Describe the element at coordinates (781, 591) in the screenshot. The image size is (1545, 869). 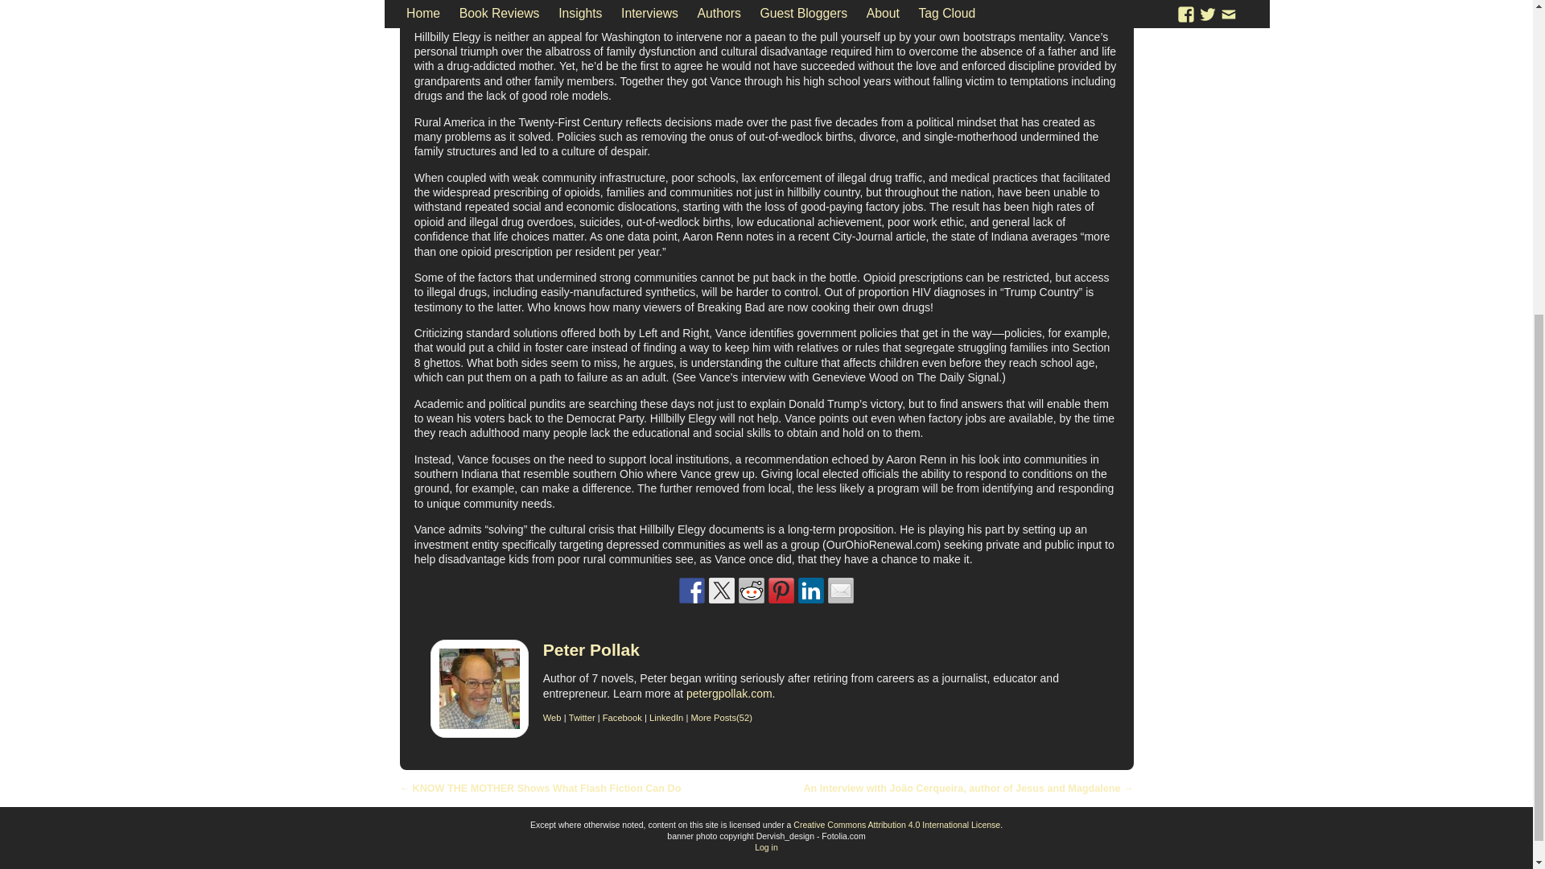
I see `Pin it with Pinterest` at that location.